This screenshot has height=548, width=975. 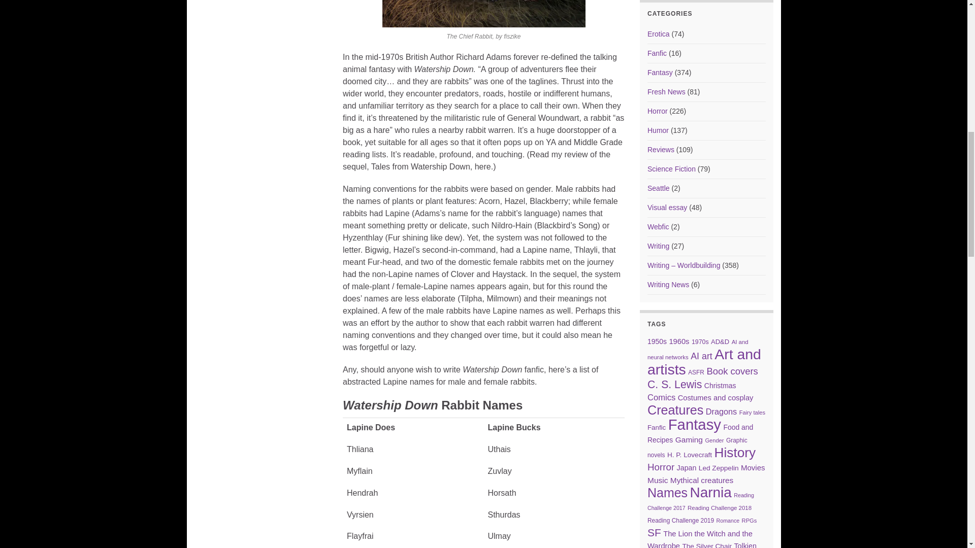 I want to click on Fanfic, so click(x=657, y=53).